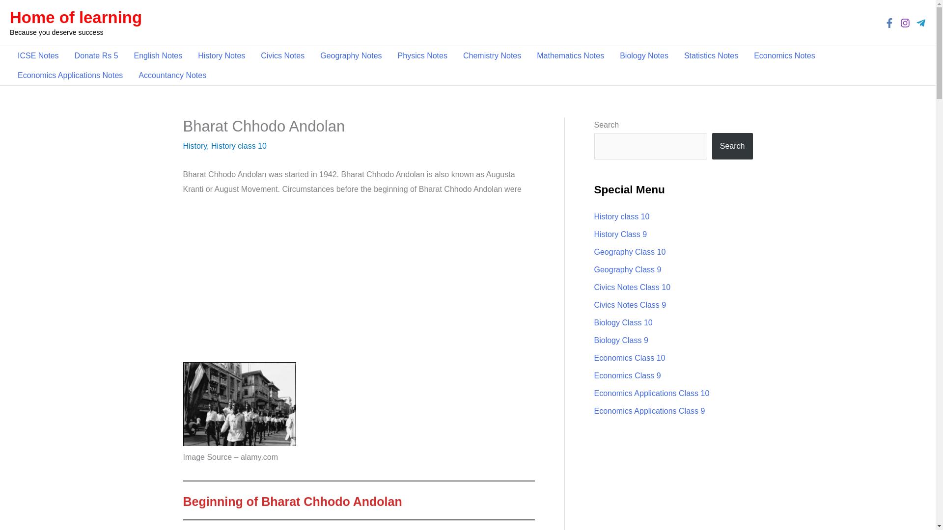 The height and width of the screenshot is (530, 943). I want to click on History Class 9, so click(620, 234).